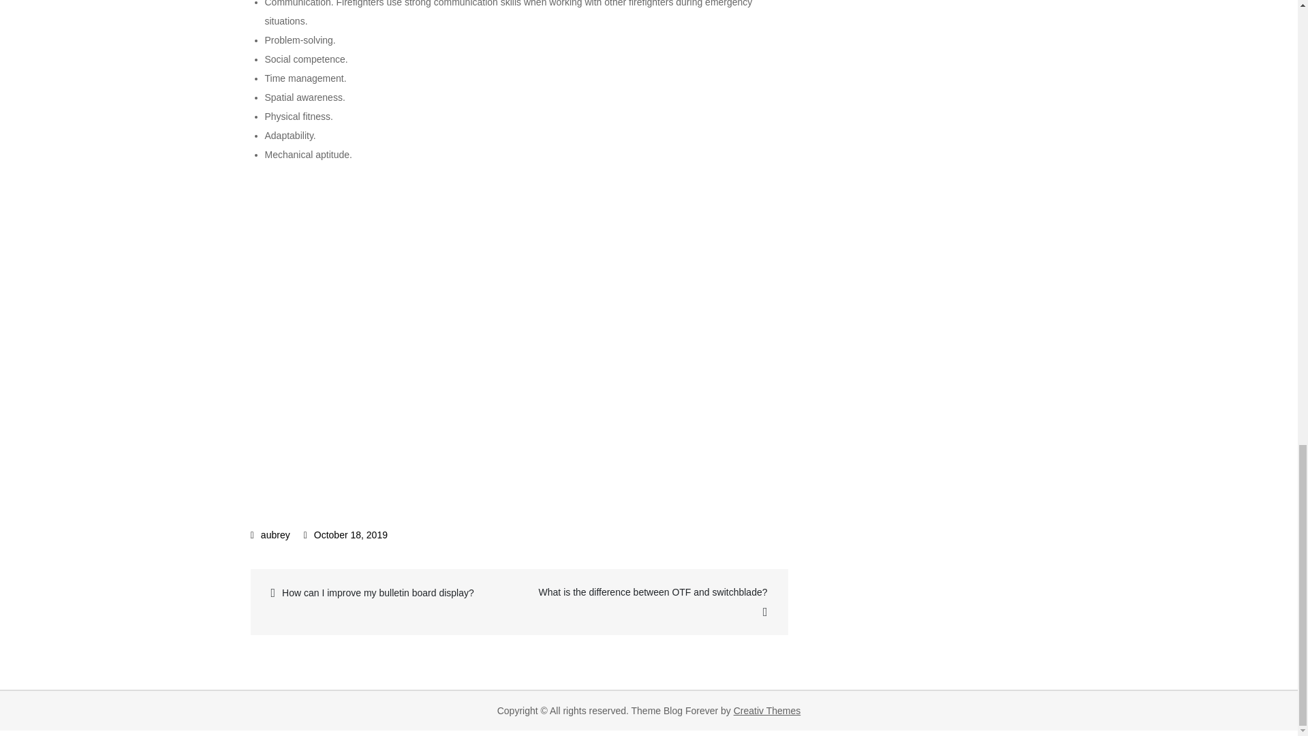 This screenshot has width=1308, height=736. Describe the element at coordinates (270, 534) in the screenshot. I see `aubrey` at that location.